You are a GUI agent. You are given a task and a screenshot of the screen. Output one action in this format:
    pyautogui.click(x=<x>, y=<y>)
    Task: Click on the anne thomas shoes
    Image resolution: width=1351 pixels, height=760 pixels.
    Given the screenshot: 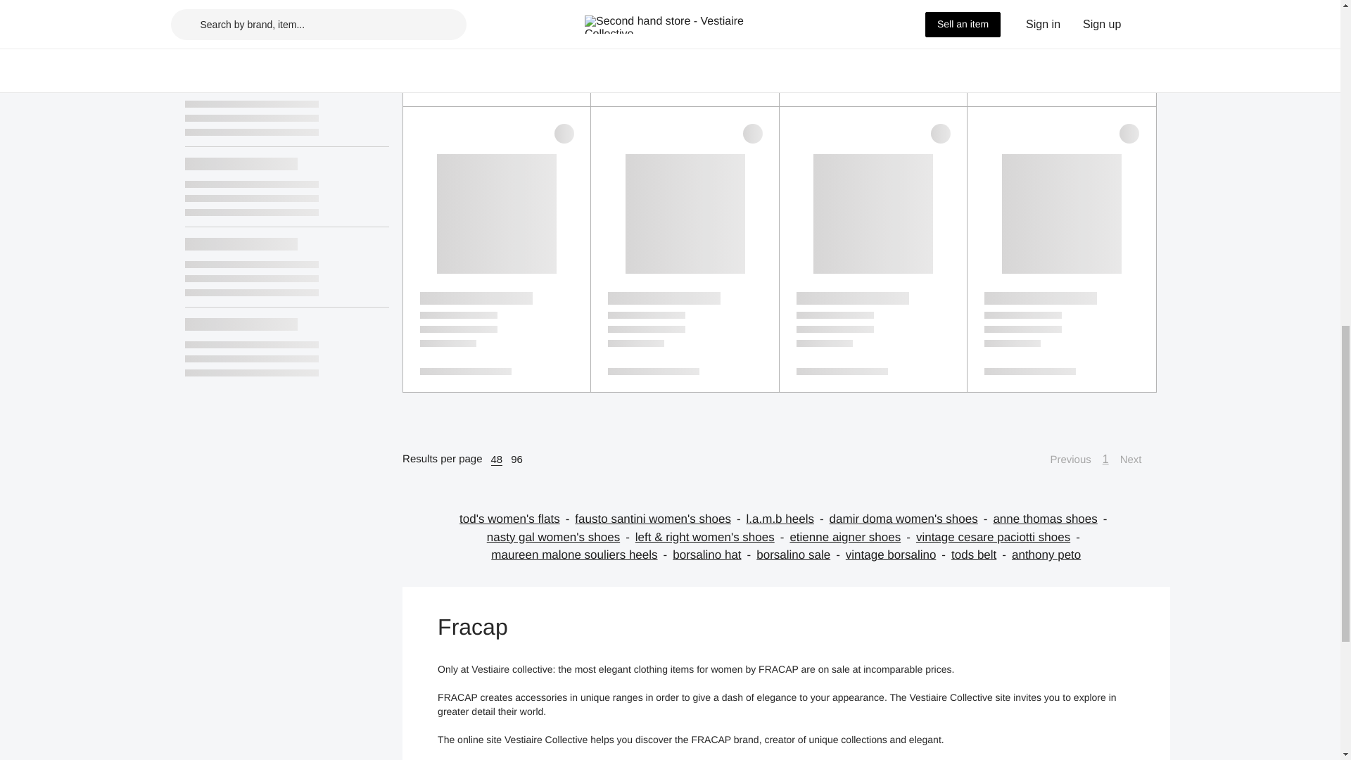 What is the action you would take?
    pyautogui.click(x=1053, y=519)
    